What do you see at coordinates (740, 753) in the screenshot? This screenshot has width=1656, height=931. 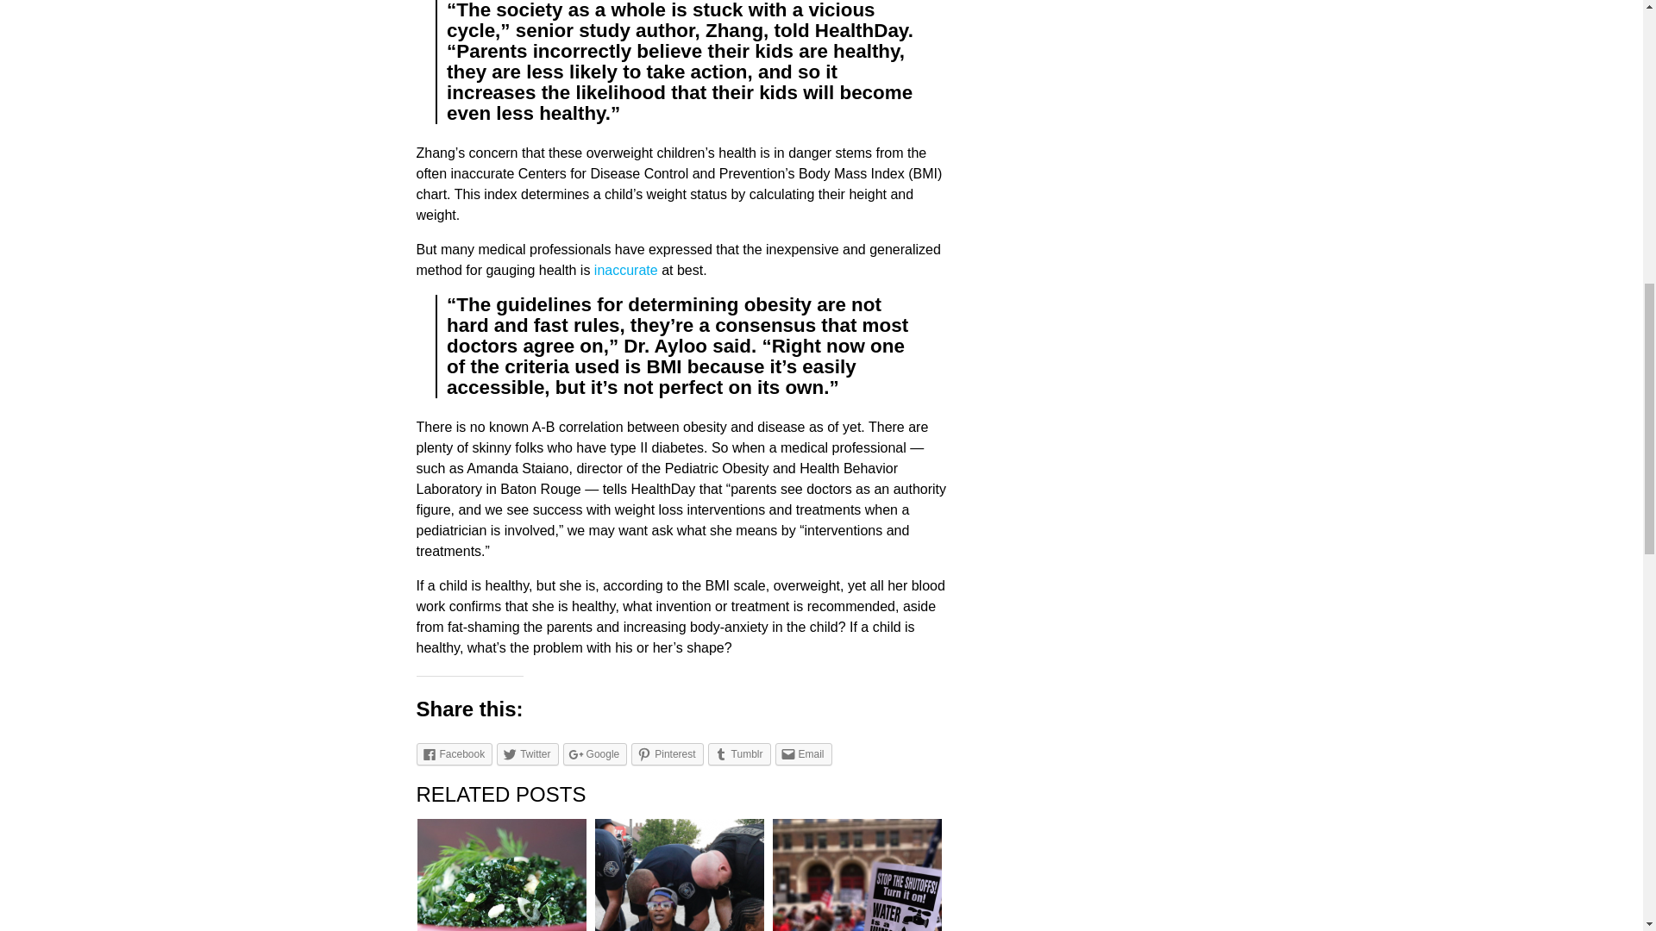 I see `Tumblr` at bounding box center [740, 753].